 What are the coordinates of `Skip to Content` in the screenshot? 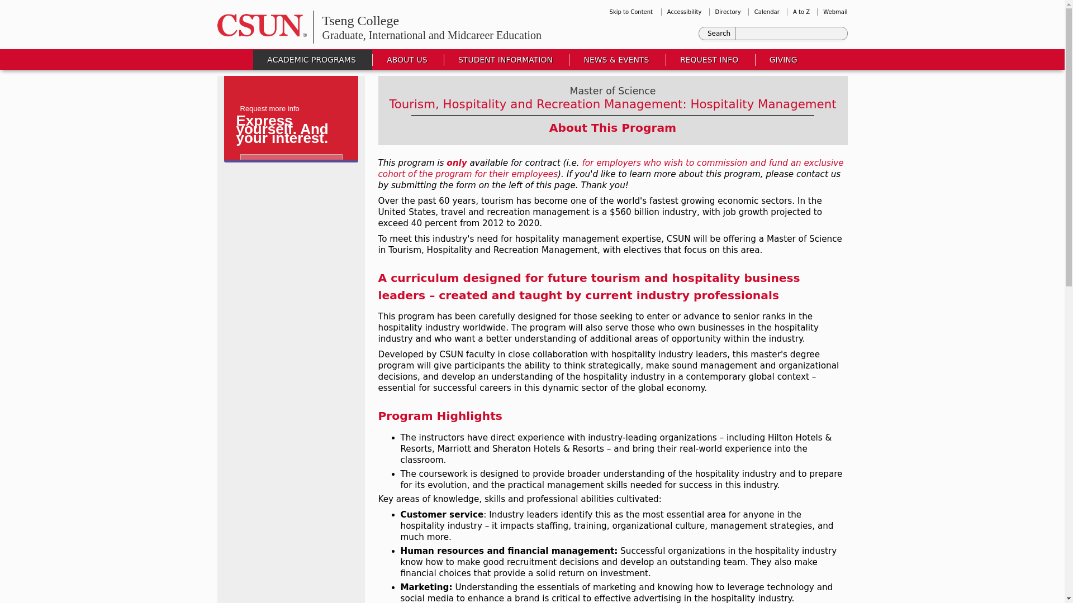 It's located at (630, 12).